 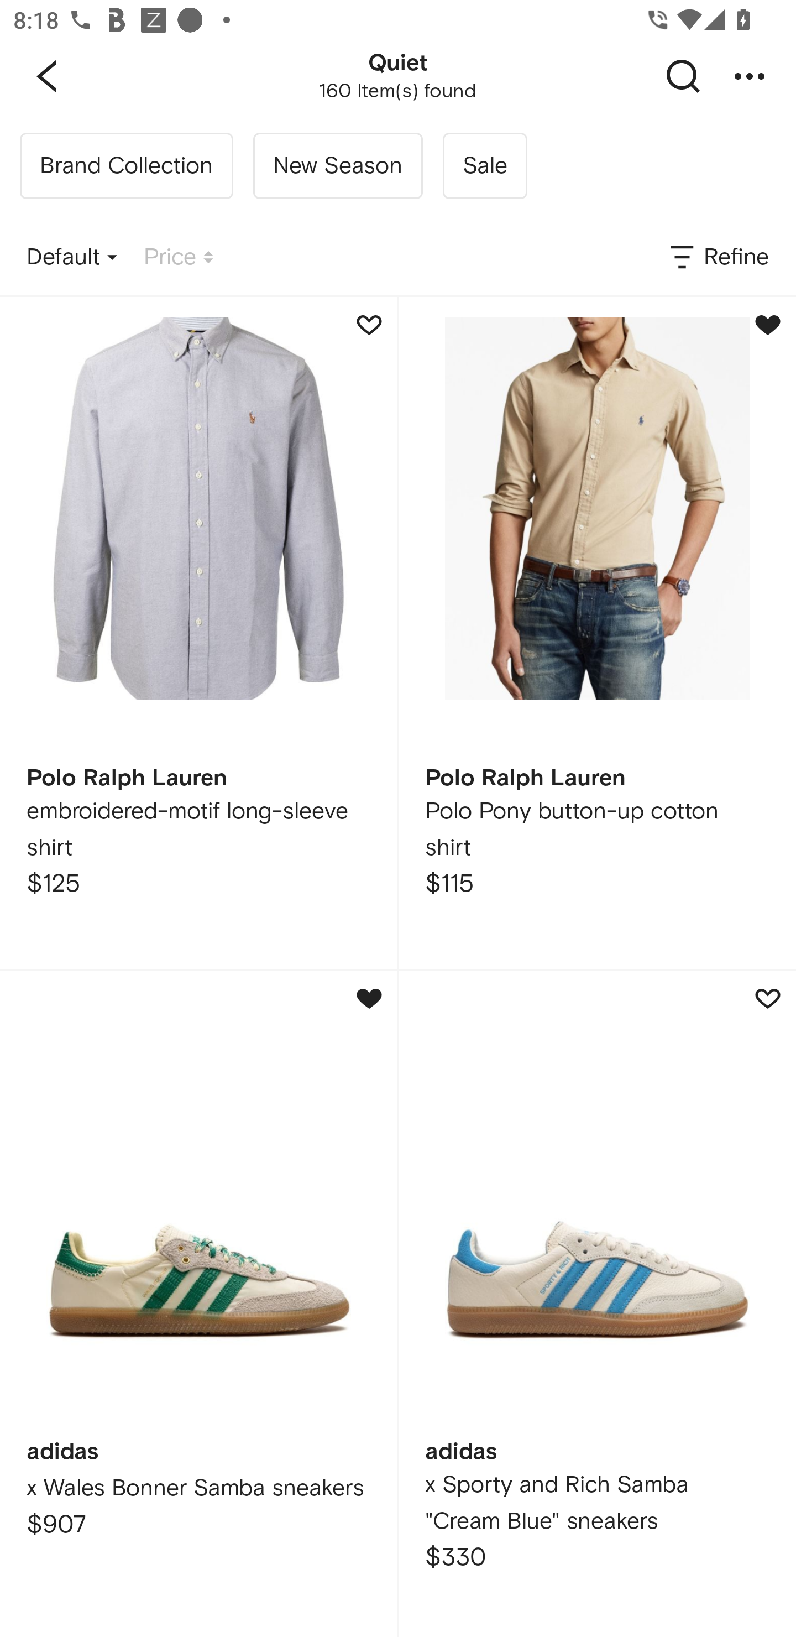 I want to click on Sale, so click(x=484, y=166).